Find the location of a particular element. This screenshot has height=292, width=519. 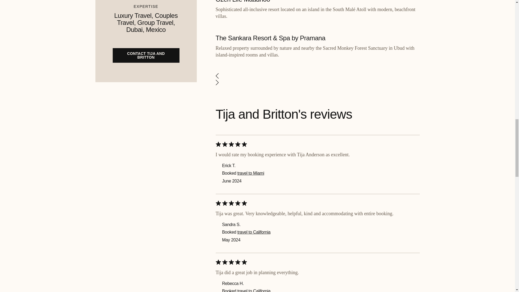

VIEW MORE is located at coordinates (317, 234).